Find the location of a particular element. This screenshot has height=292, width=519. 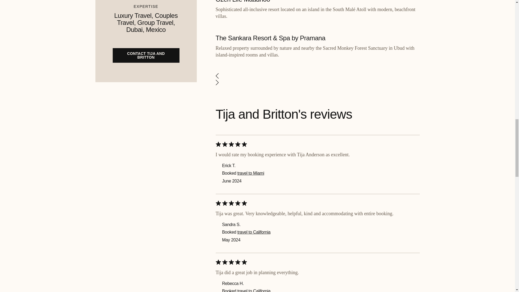

VIEW MORE is located at coordinates (317, 234).